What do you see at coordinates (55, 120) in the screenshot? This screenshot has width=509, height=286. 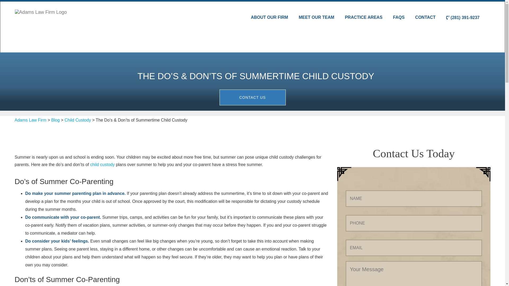 I see `Go to Blog.` at bounding box center [55, 120].